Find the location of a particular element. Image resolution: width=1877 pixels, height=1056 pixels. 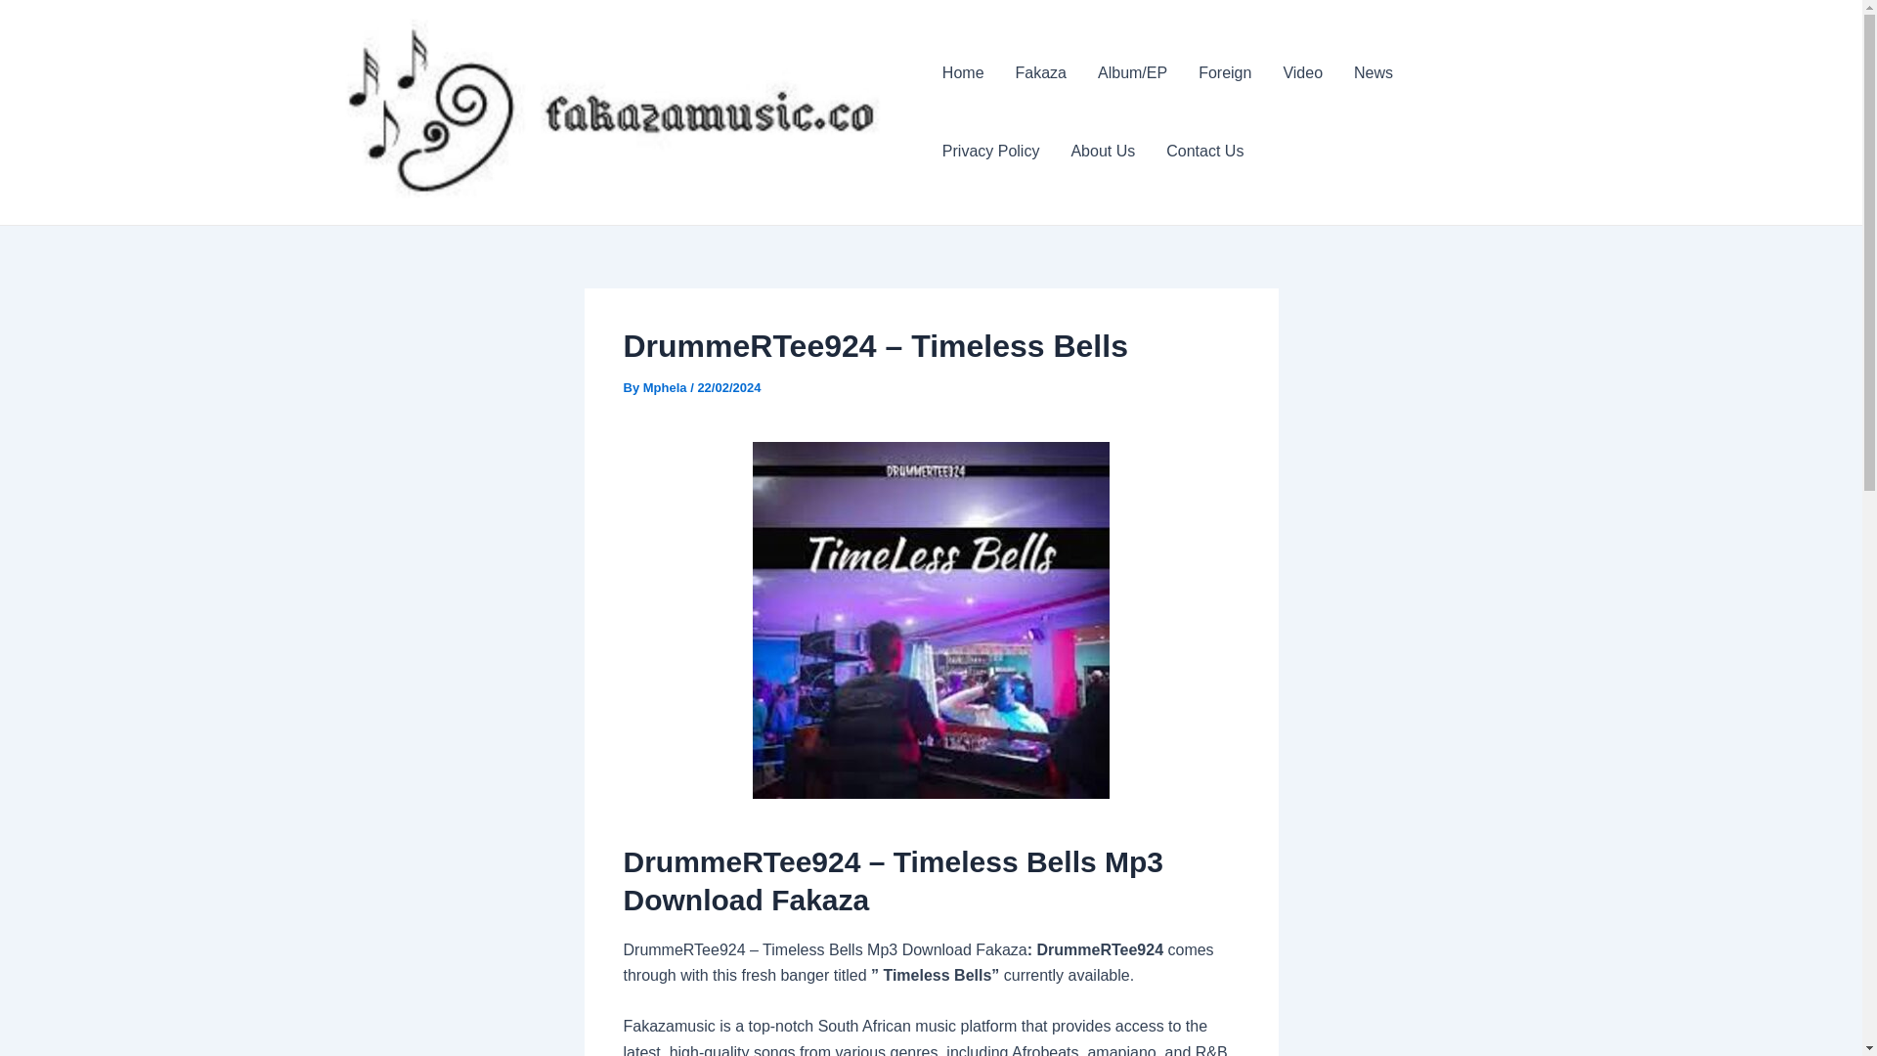

Contact Us is located at coordinates (1204, 151).